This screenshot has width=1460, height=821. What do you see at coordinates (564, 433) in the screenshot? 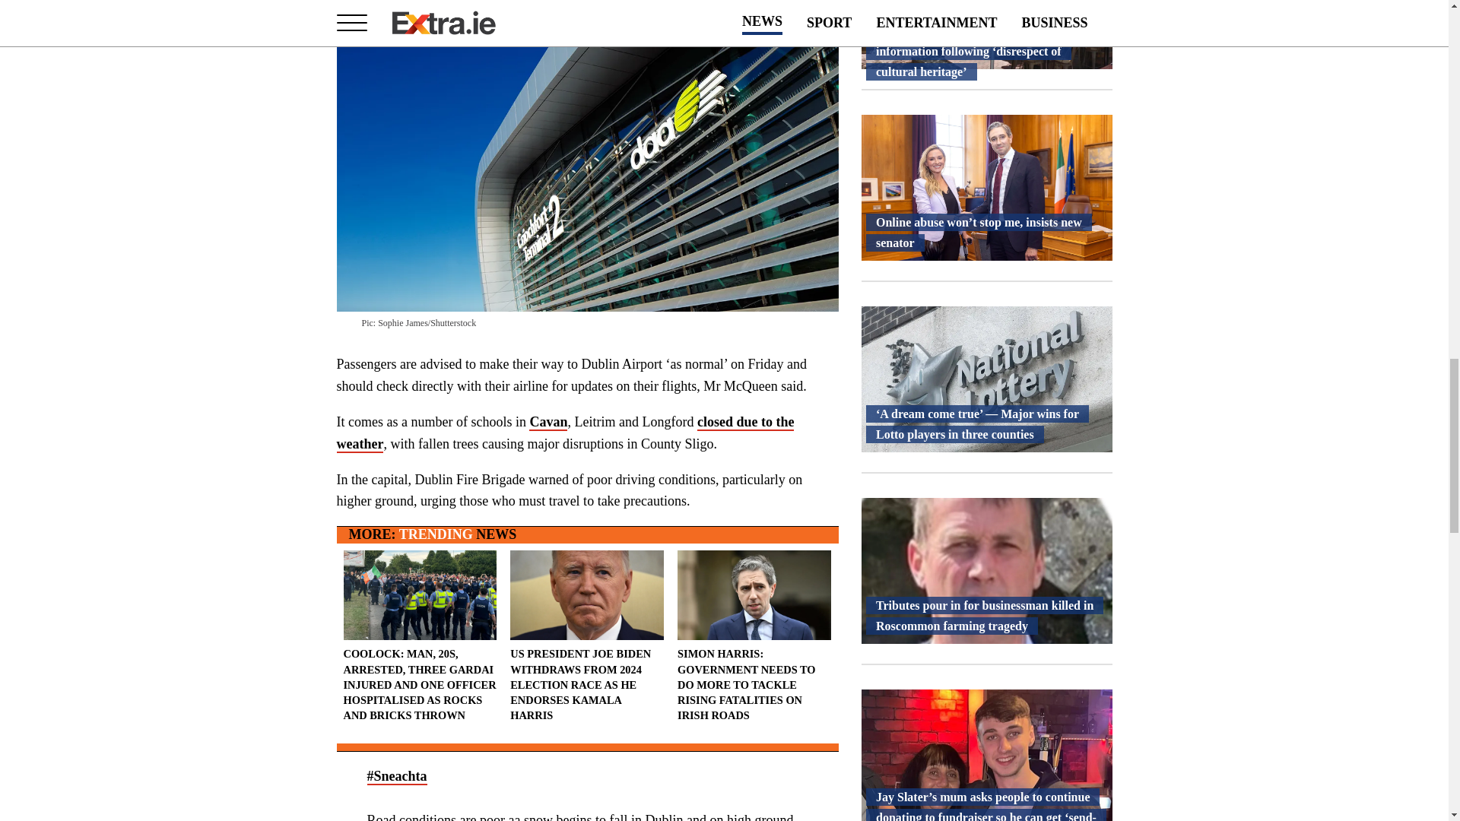
I see `closed due to the weather` at bounding box center [564, 433].